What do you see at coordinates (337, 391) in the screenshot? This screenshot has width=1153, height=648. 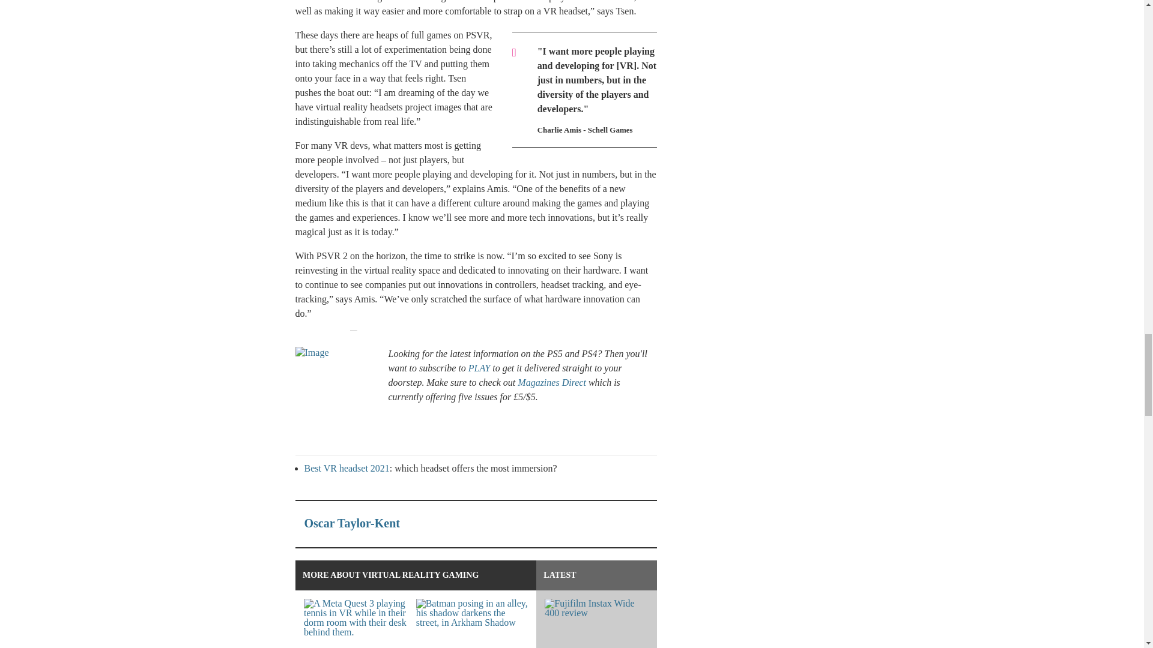 I see `Image` at bounding box center [337, 391].